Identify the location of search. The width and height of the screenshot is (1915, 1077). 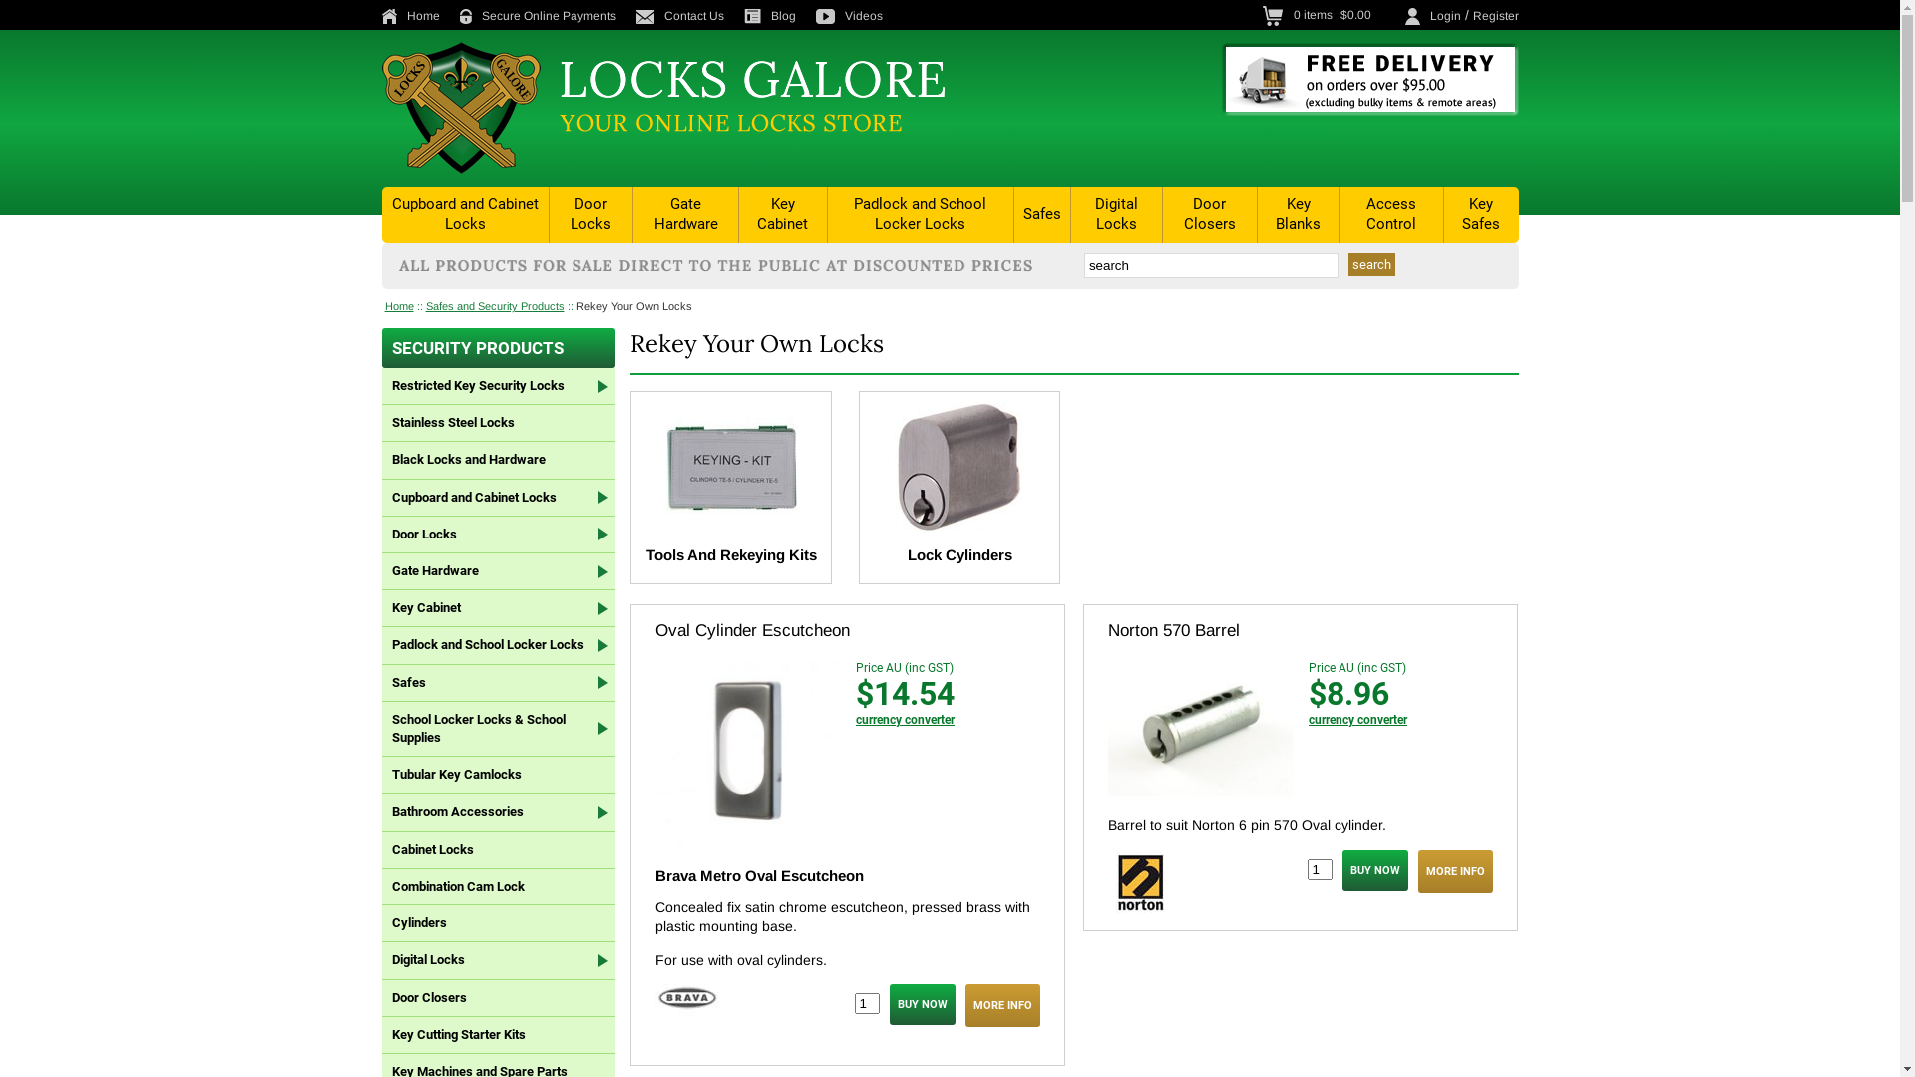
(1372, 265).